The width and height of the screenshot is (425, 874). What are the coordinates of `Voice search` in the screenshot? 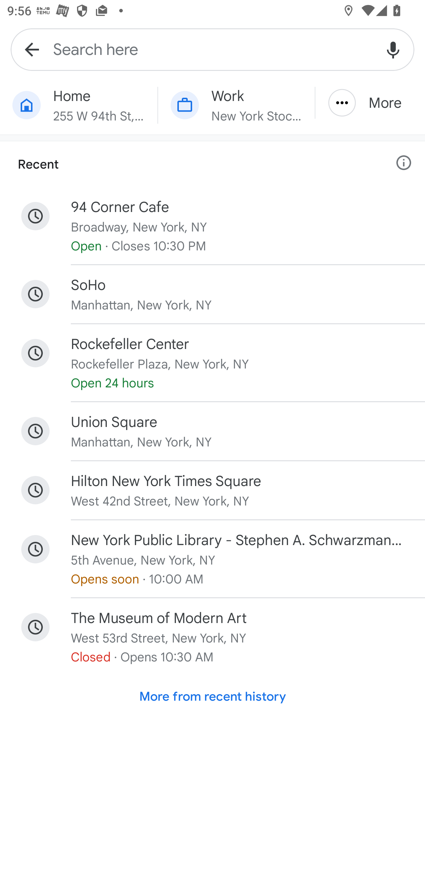 It's located at (393, 49).